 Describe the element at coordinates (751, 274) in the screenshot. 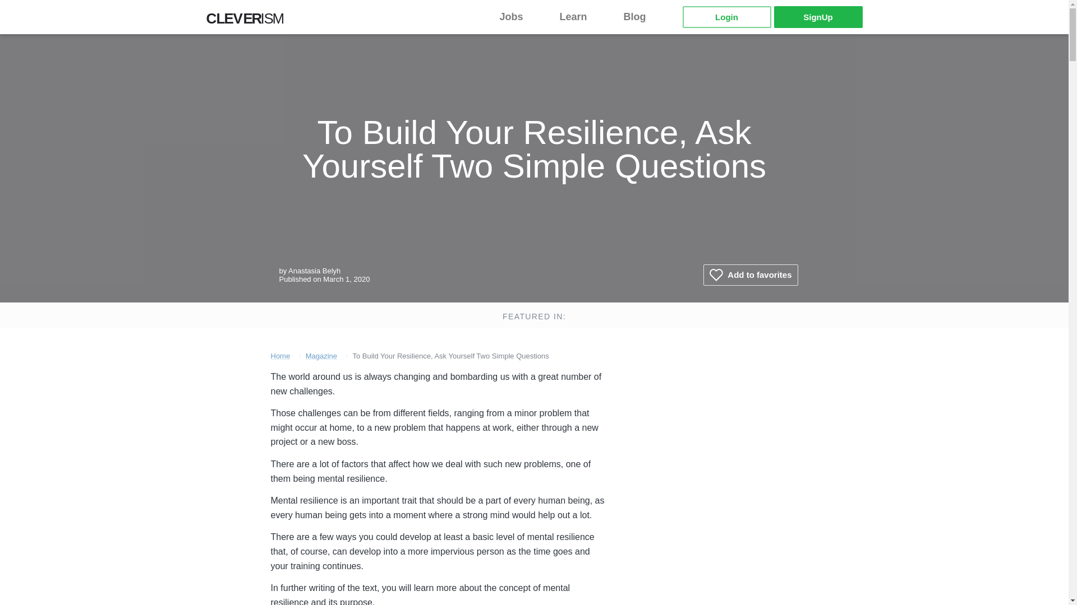

I see `Add to favorites` at that location.